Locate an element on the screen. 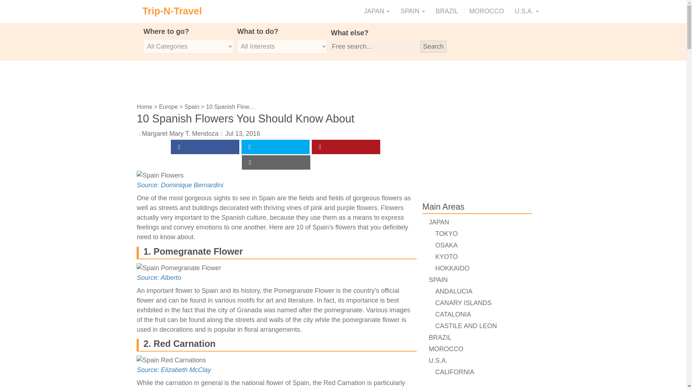 Image resolution: width=692 pixels, height=389 pixels. Jul 13, 2016 is located at coordinates (243, 133).